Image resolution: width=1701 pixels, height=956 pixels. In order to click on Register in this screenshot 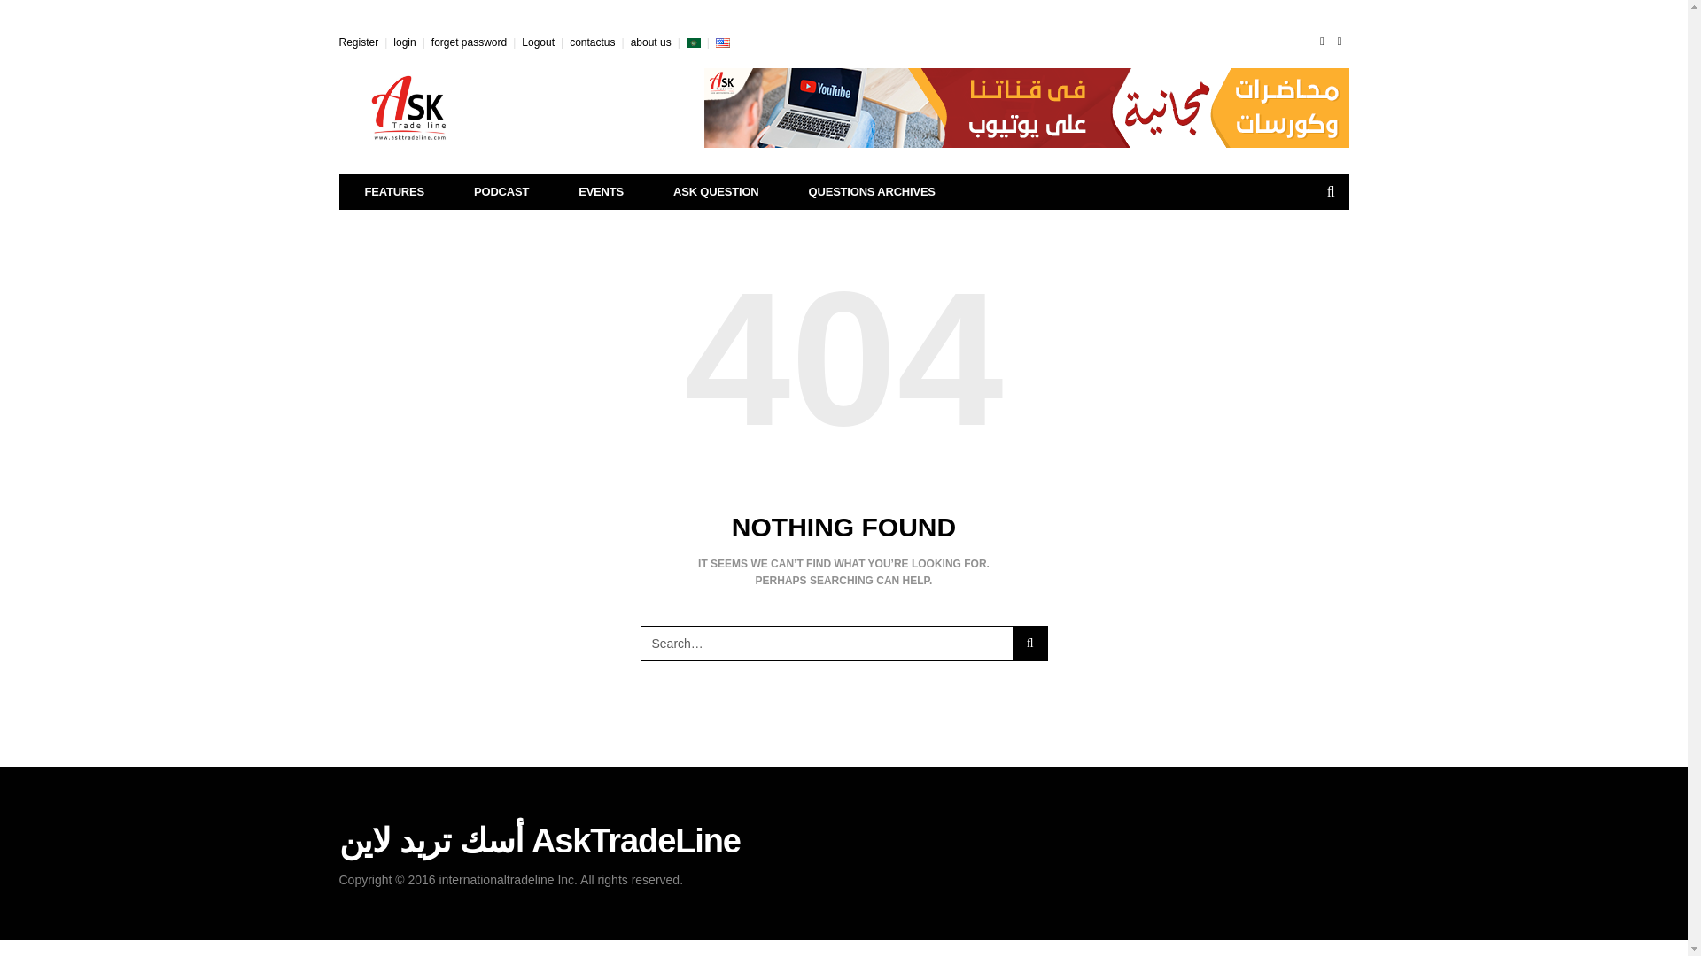, I will do `click(358, 42)`.